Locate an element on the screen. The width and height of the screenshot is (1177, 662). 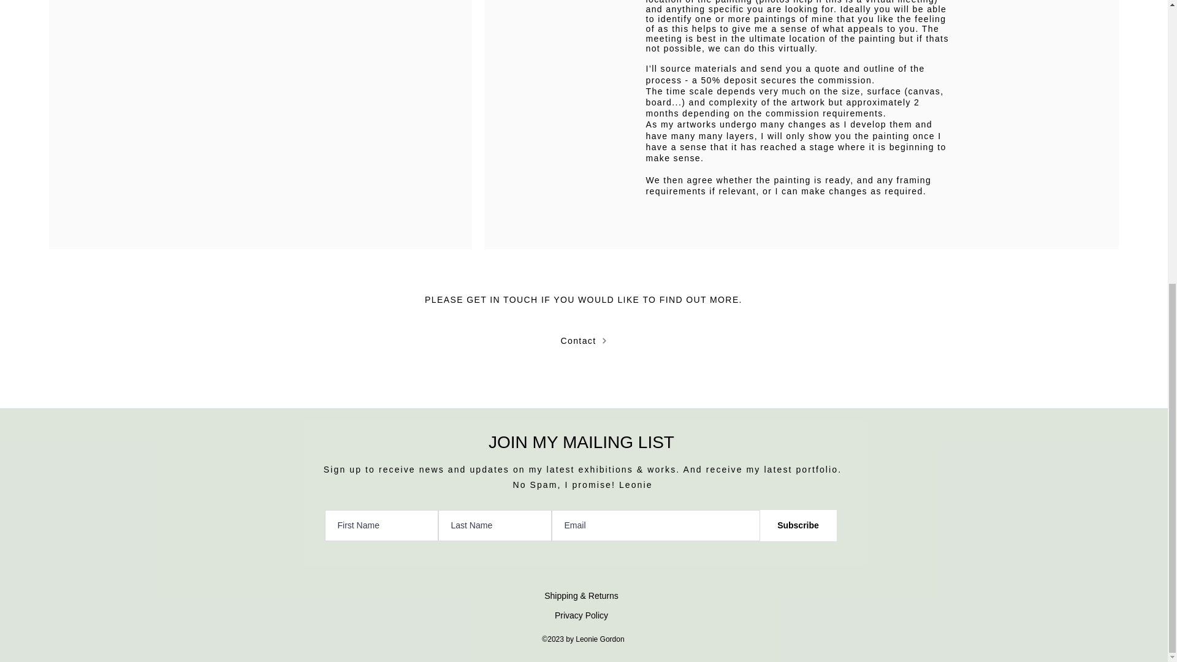
Privacy Policy is located at coordinates (581, 615).